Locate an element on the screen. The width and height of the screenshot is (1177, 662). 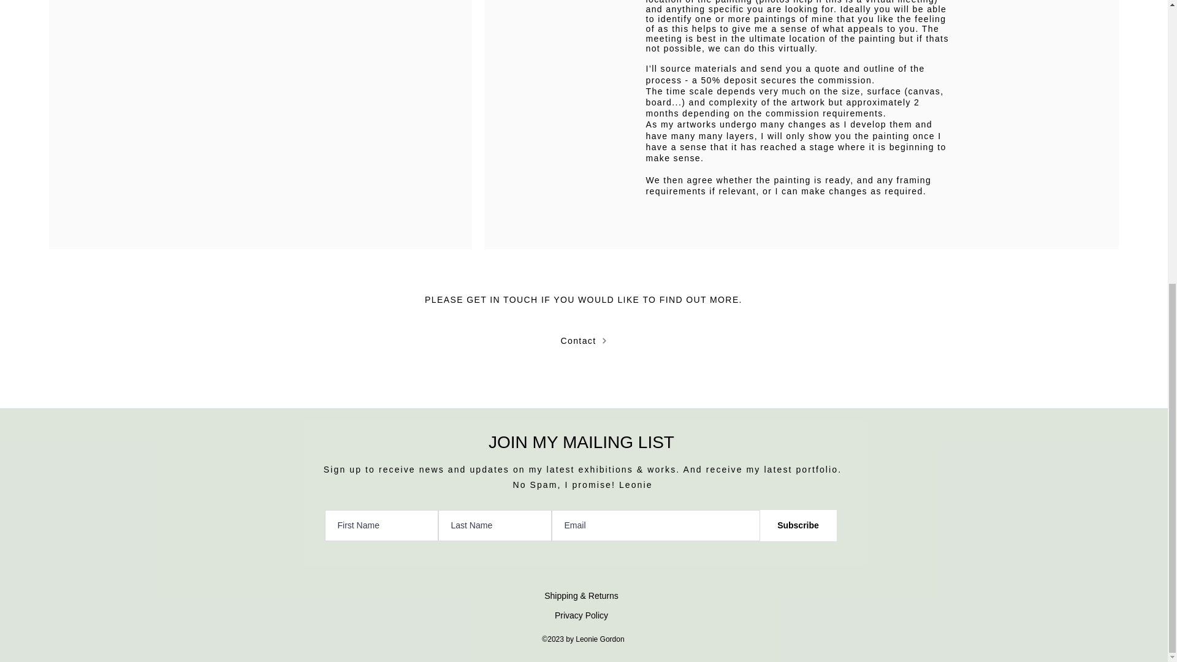
Privacy Policy is located at coordinates (581, 615).